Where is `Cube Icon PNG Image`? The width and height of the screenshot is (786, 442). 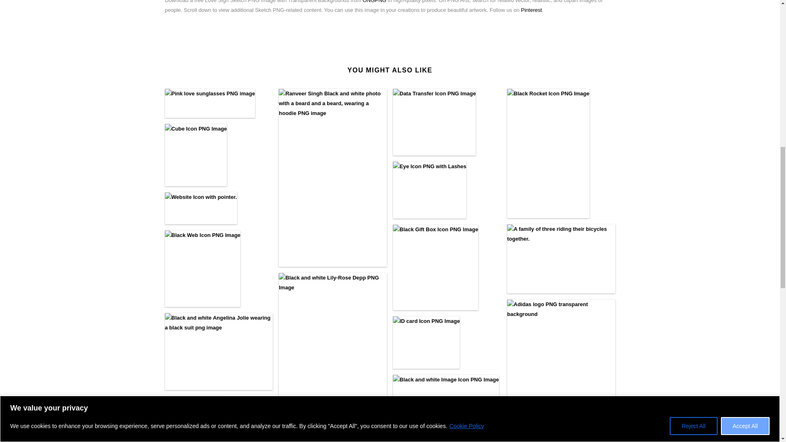
Cube Icon PNG Image is located at coordinates (196, 155).